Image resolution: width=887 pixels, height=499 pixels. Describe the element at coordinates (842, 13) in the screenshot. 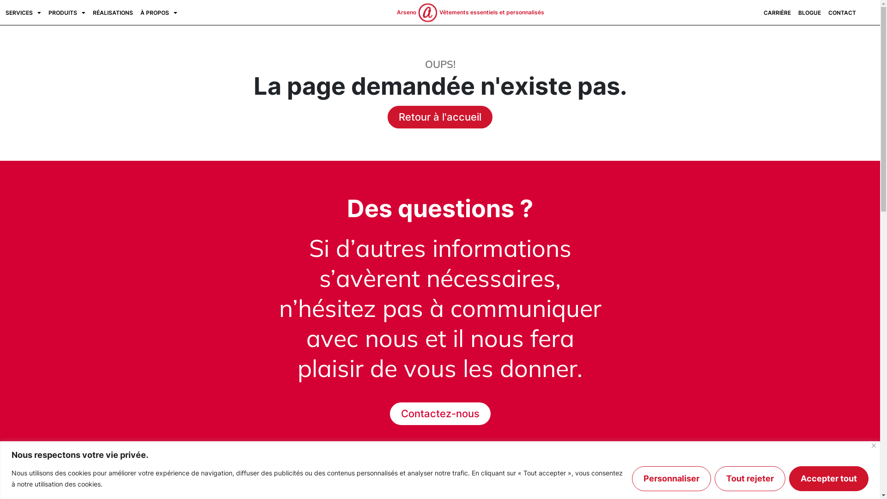

I see `CONTACT` at that location.